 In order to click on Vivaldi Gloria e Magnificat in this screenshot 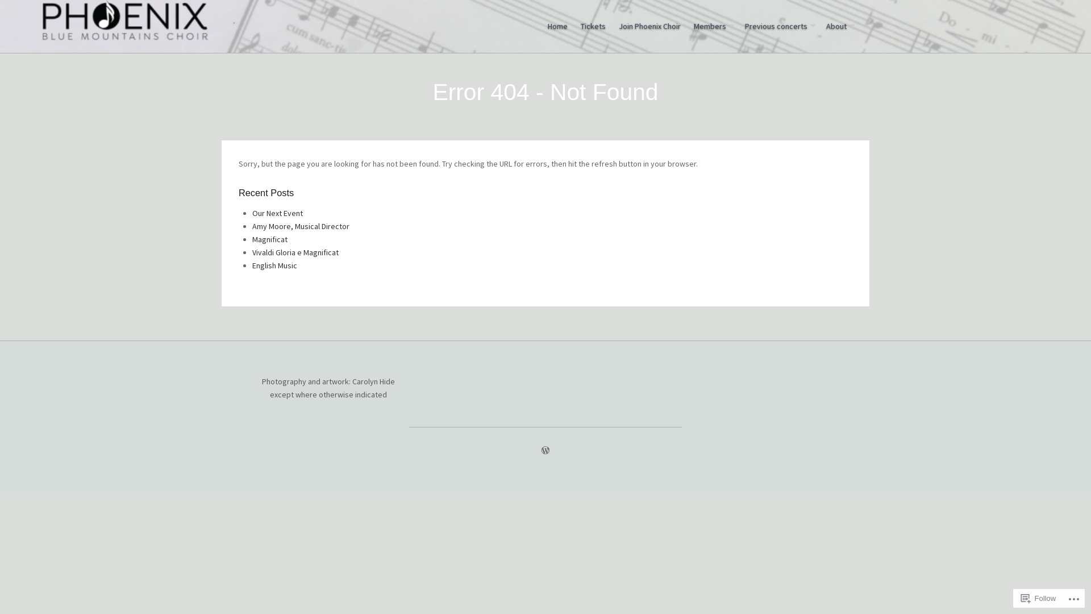, I will do `click(295, 252)`.